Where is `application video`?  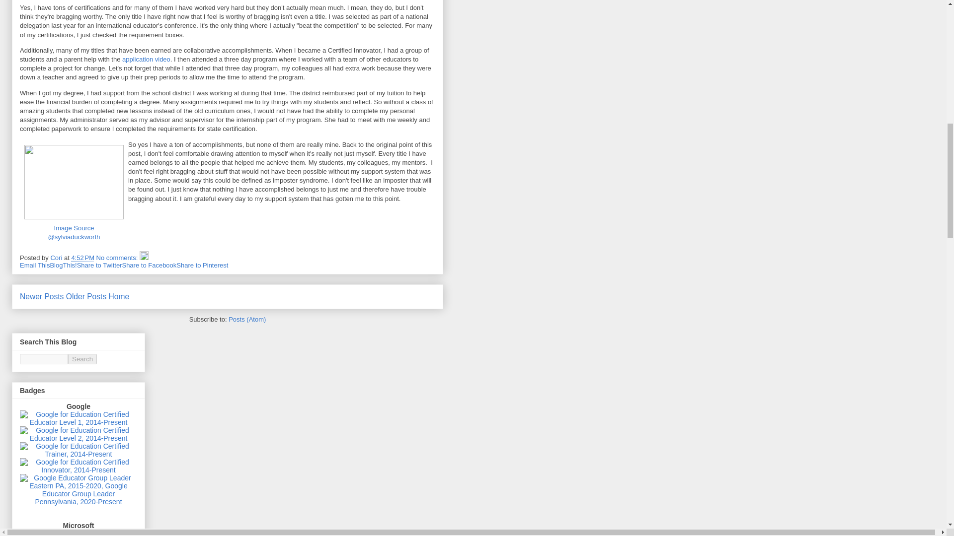
application video is located at coordinates (146, 60).